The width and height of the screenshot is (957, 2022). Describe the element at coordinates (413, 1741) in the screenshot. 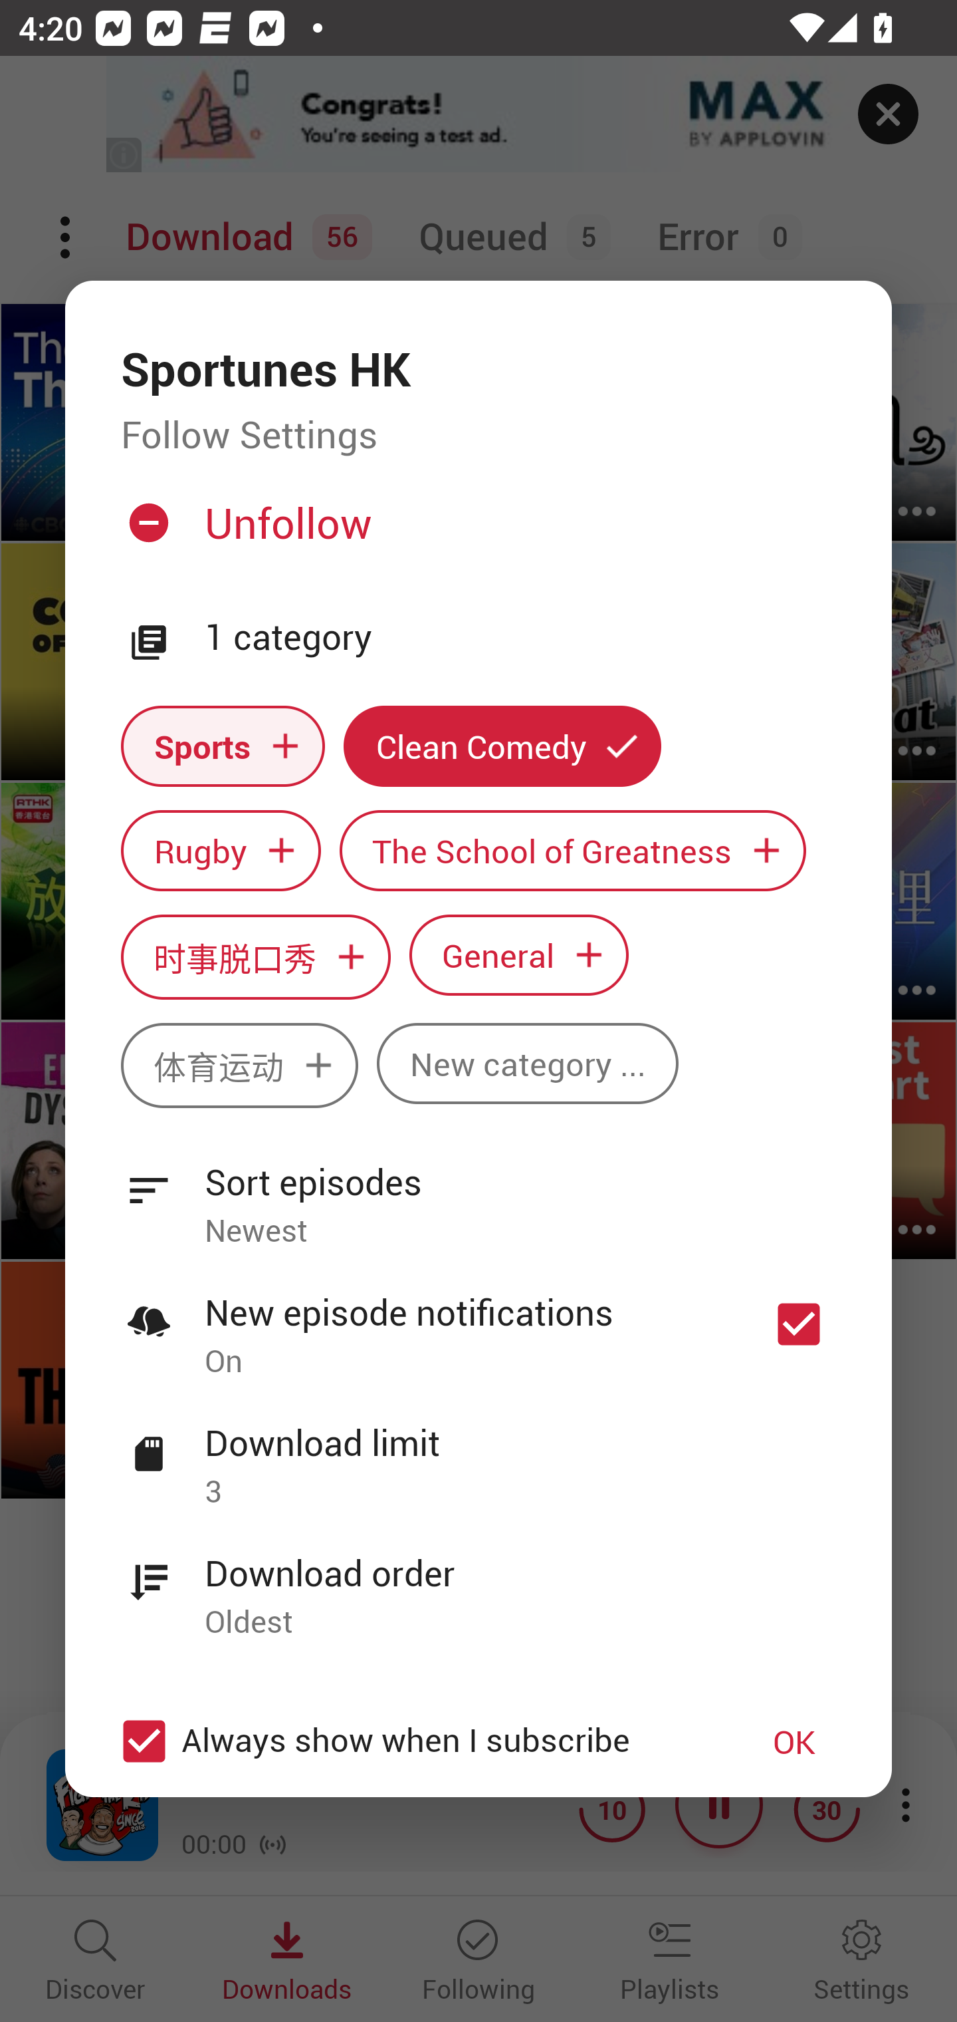

I see `Always show when I subscribe` at that location.